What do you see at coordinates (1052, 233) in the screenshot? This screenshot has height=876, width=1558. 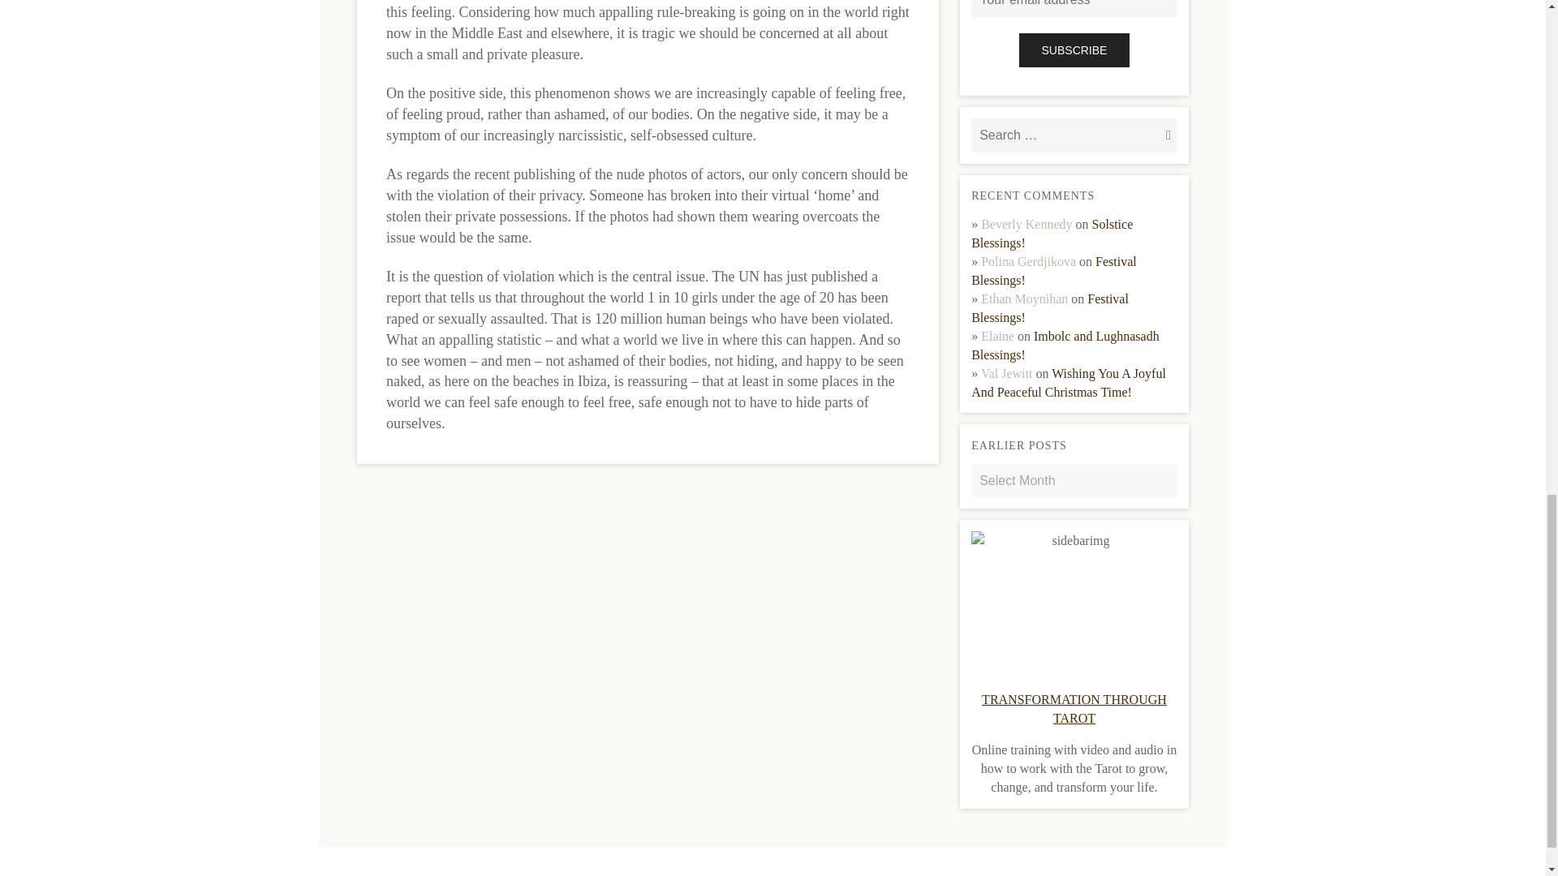 I see `Solstice Blessings!` at bounding box center [1052, 233].